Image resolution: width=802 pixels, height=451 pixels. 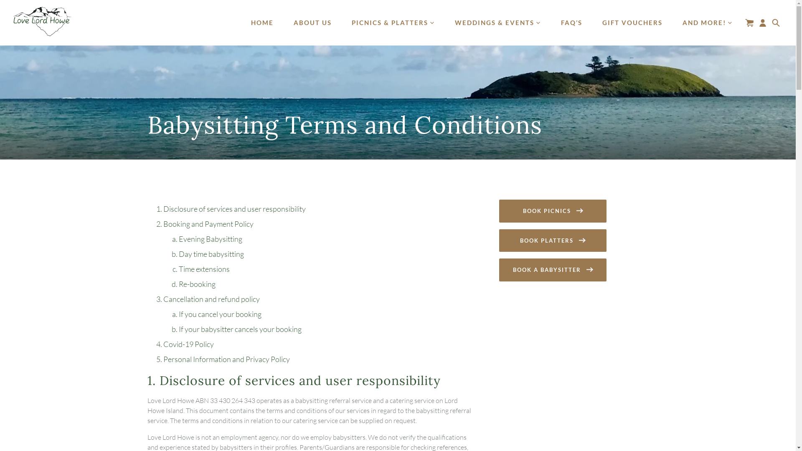 I want to click on My account, so click(x=763, y=23).